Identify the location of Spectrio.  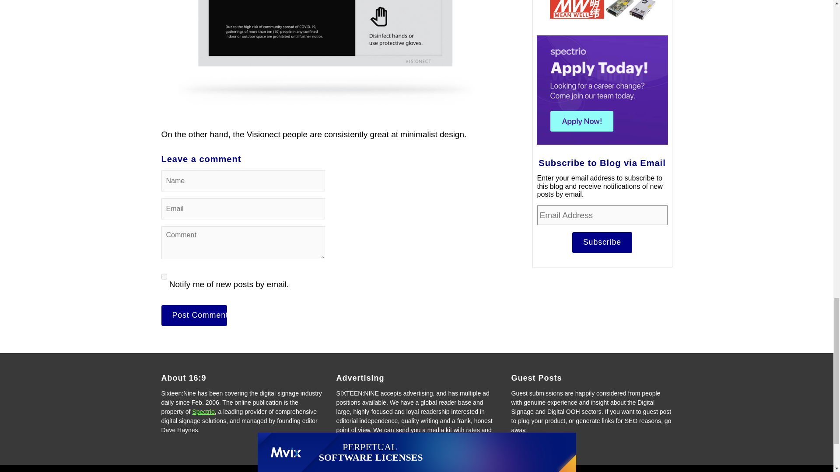
(203, 412).